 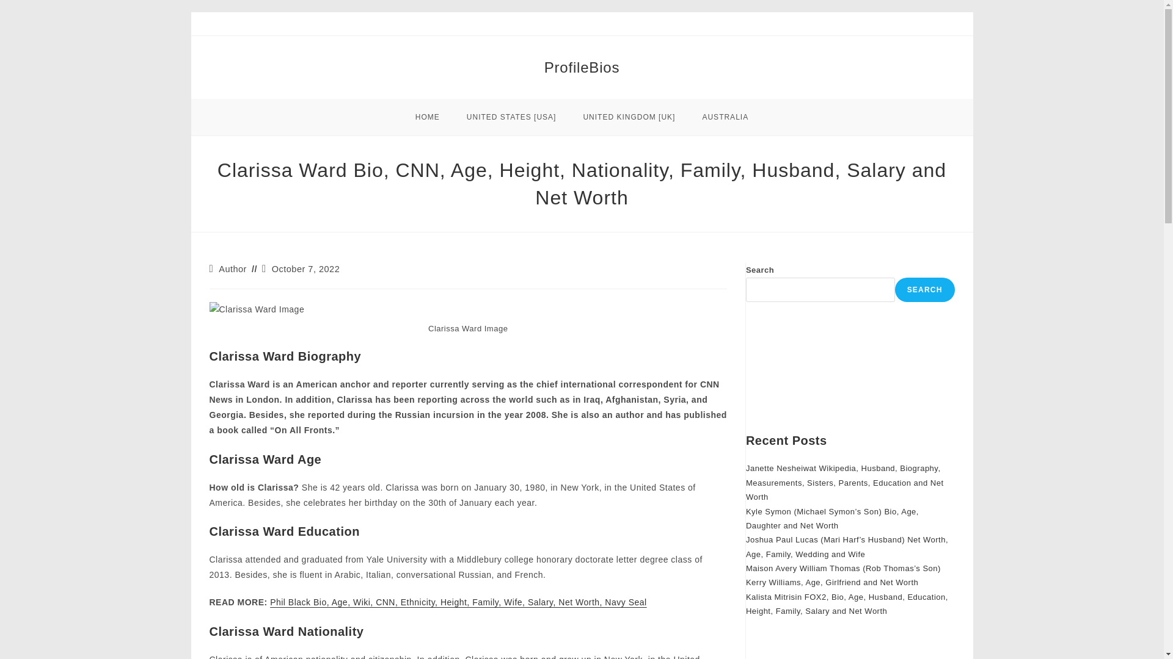 What do you see at coordinates (924, 289) in the screenshot?
I see `SEARCH` at bounding box center [924, 289].